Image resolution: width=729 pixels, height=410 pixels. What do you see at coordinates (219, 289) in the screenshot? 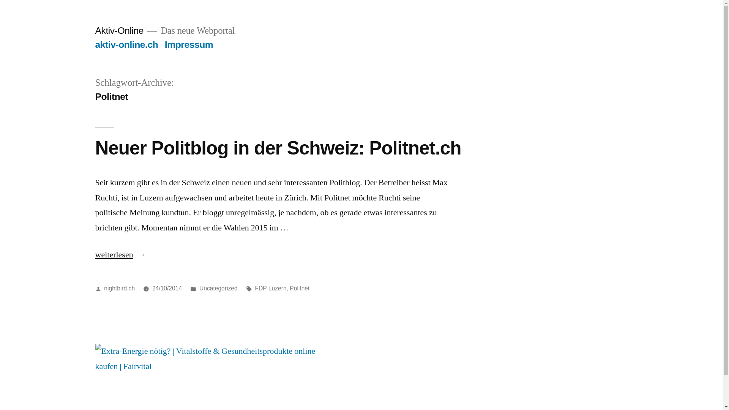
I see `Uncategorized` at bounding box center [219, 289].